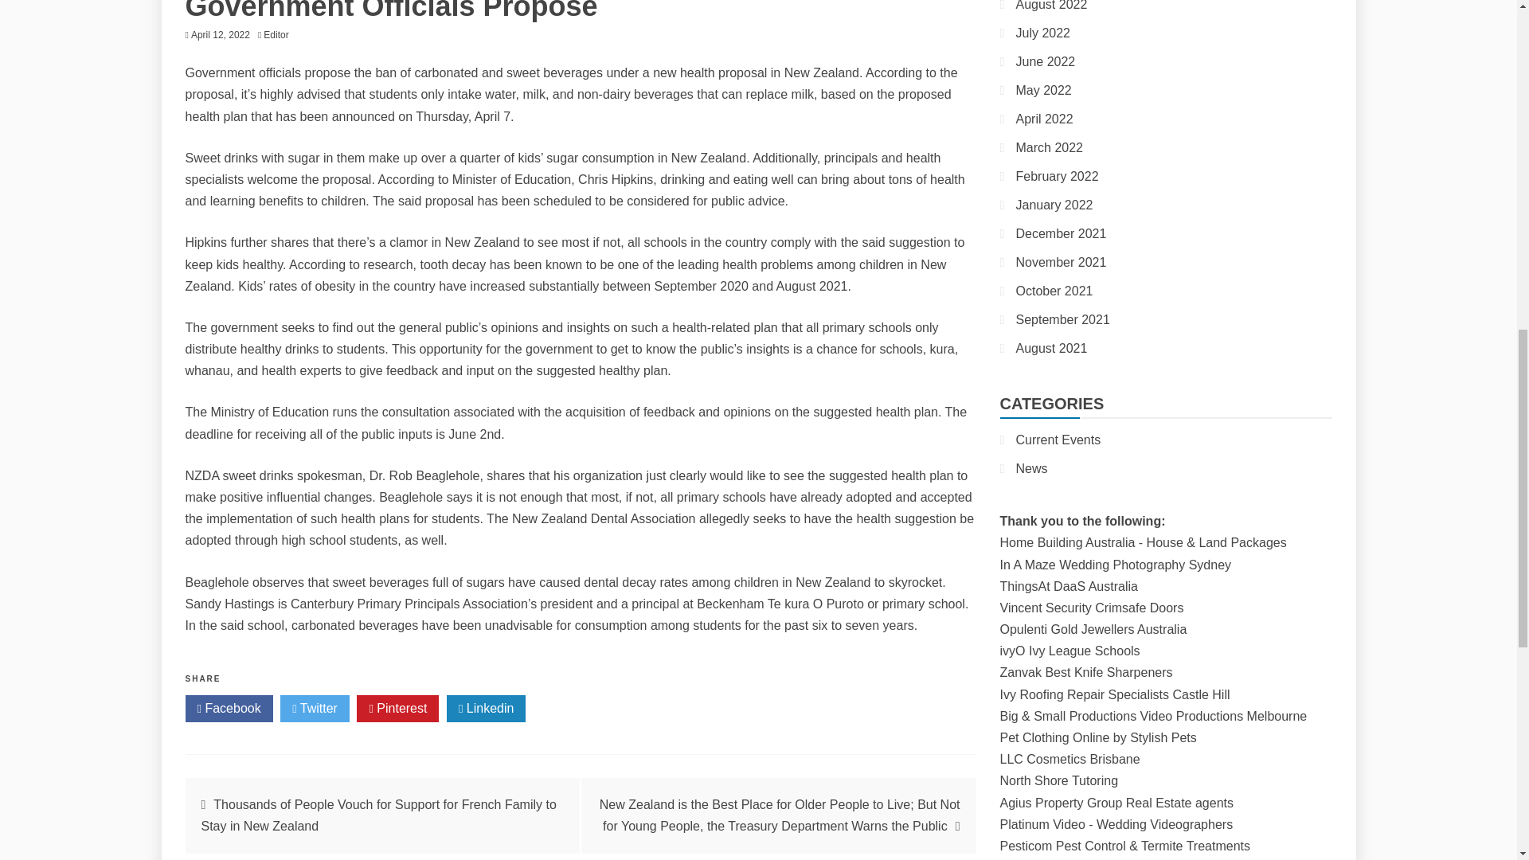 This screenshot has width=1529, height=860. What do you see at coordinates (221, 34) in the screenshot?
I see `April 12, 2022` at bounding box center [221, 34].